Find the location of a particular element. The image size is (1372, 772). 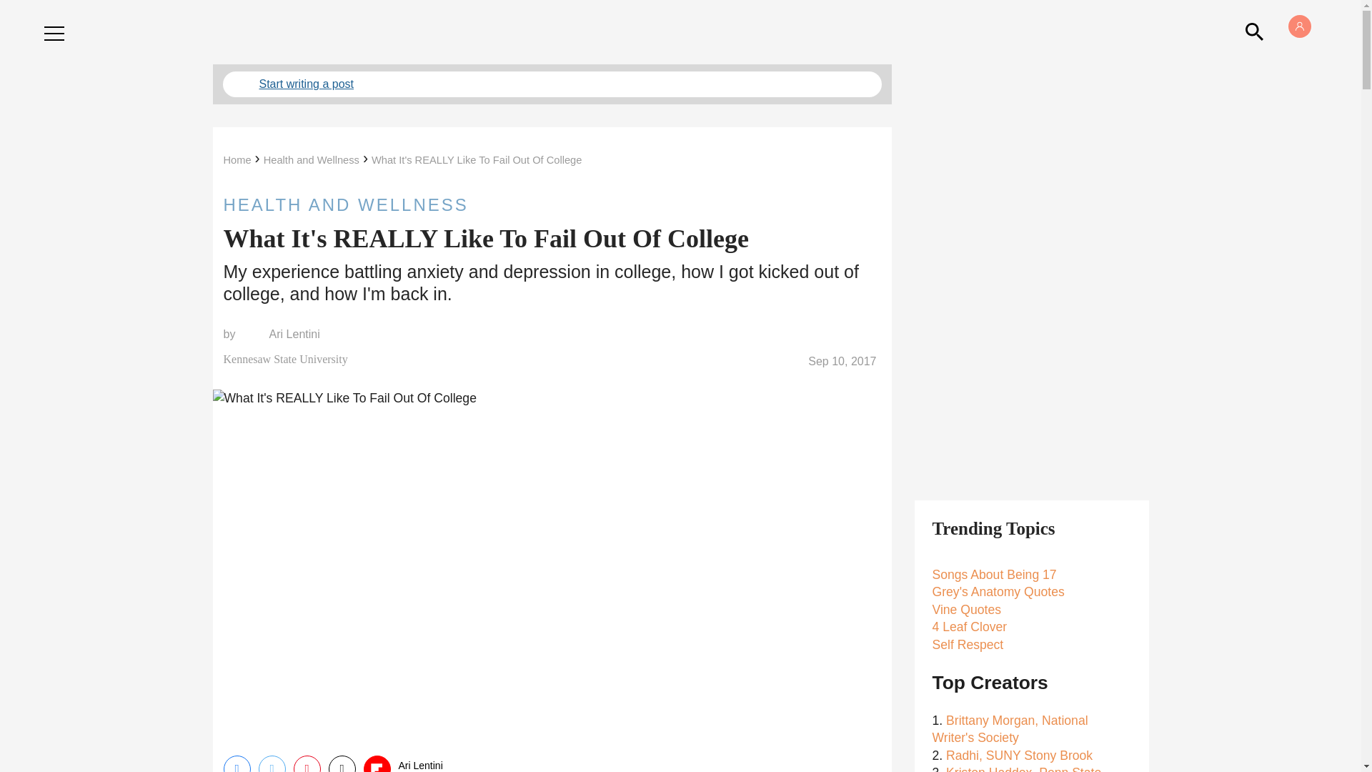

Ari Lentini is located at coordinates (294, 335).